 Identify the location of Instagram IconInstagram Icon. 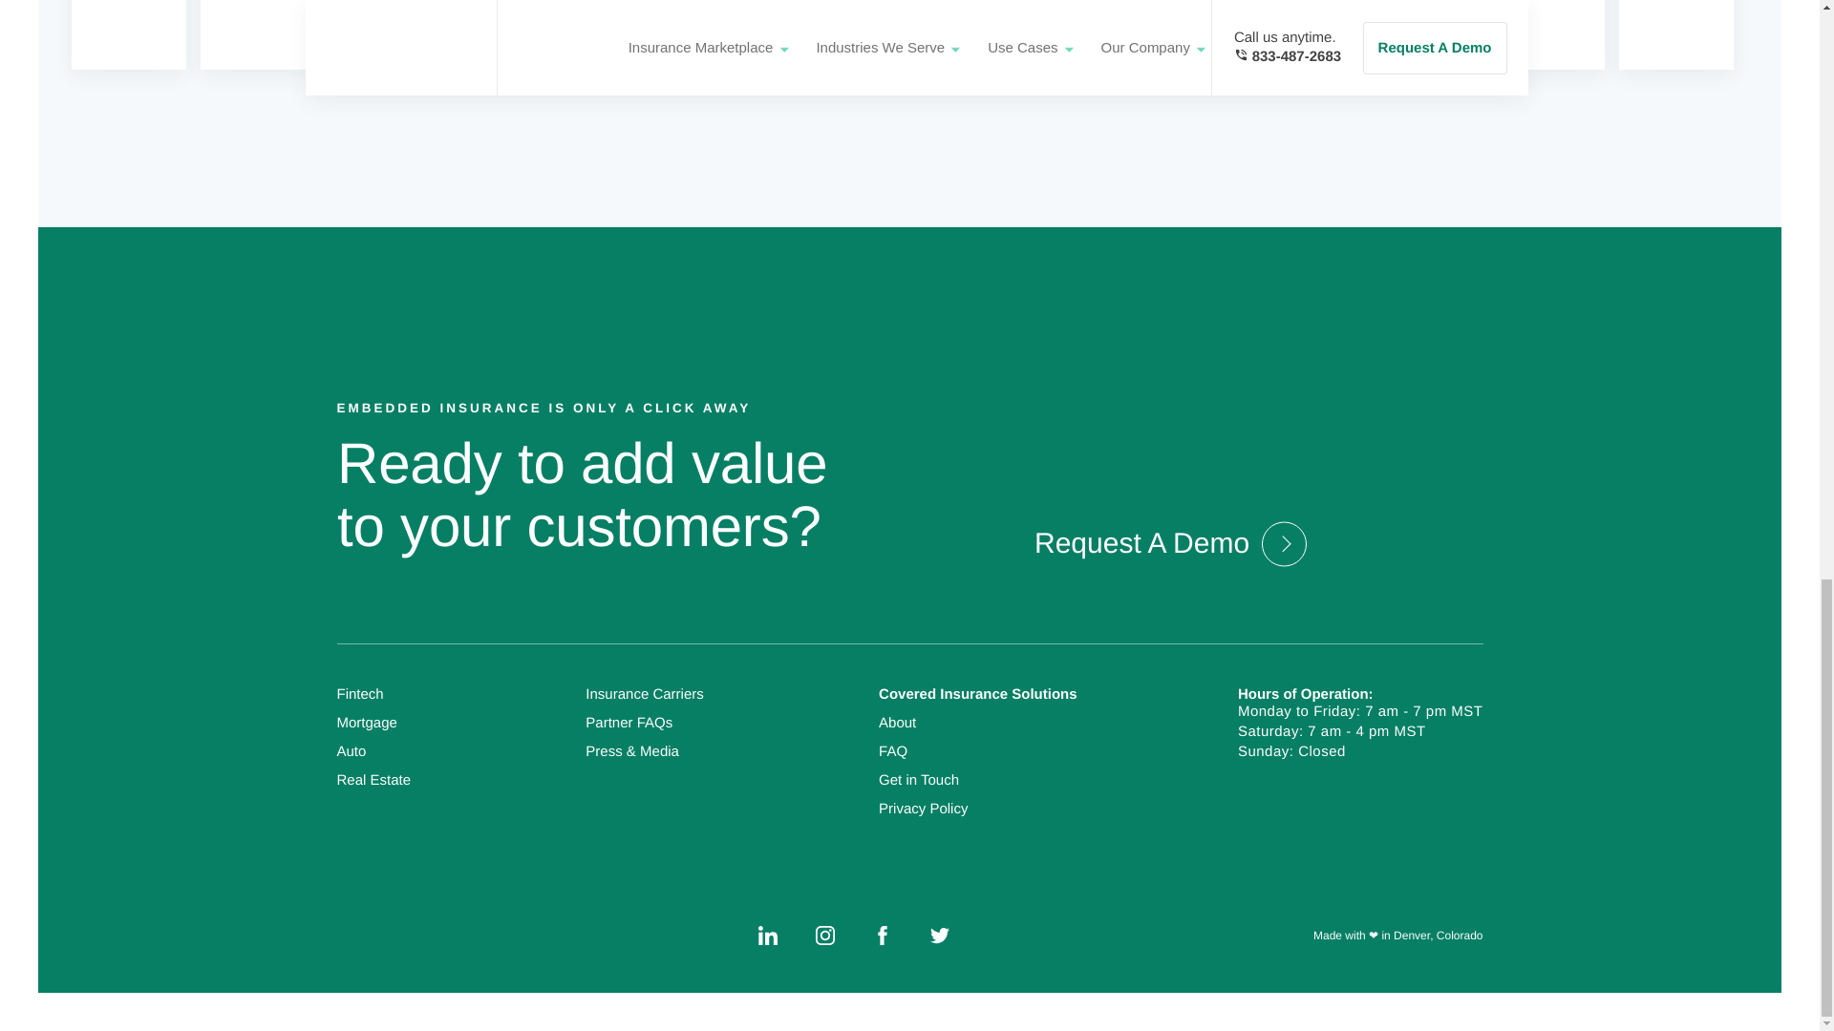
(825, 936).